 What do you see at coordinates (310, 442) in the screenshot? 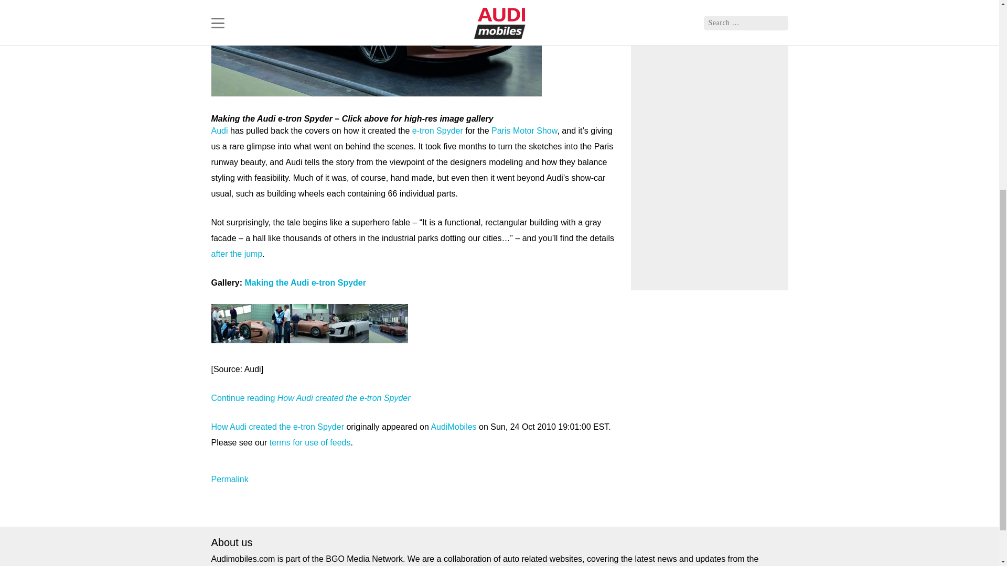
I see `terms for use of feeds` at bounding box center [310, 442].